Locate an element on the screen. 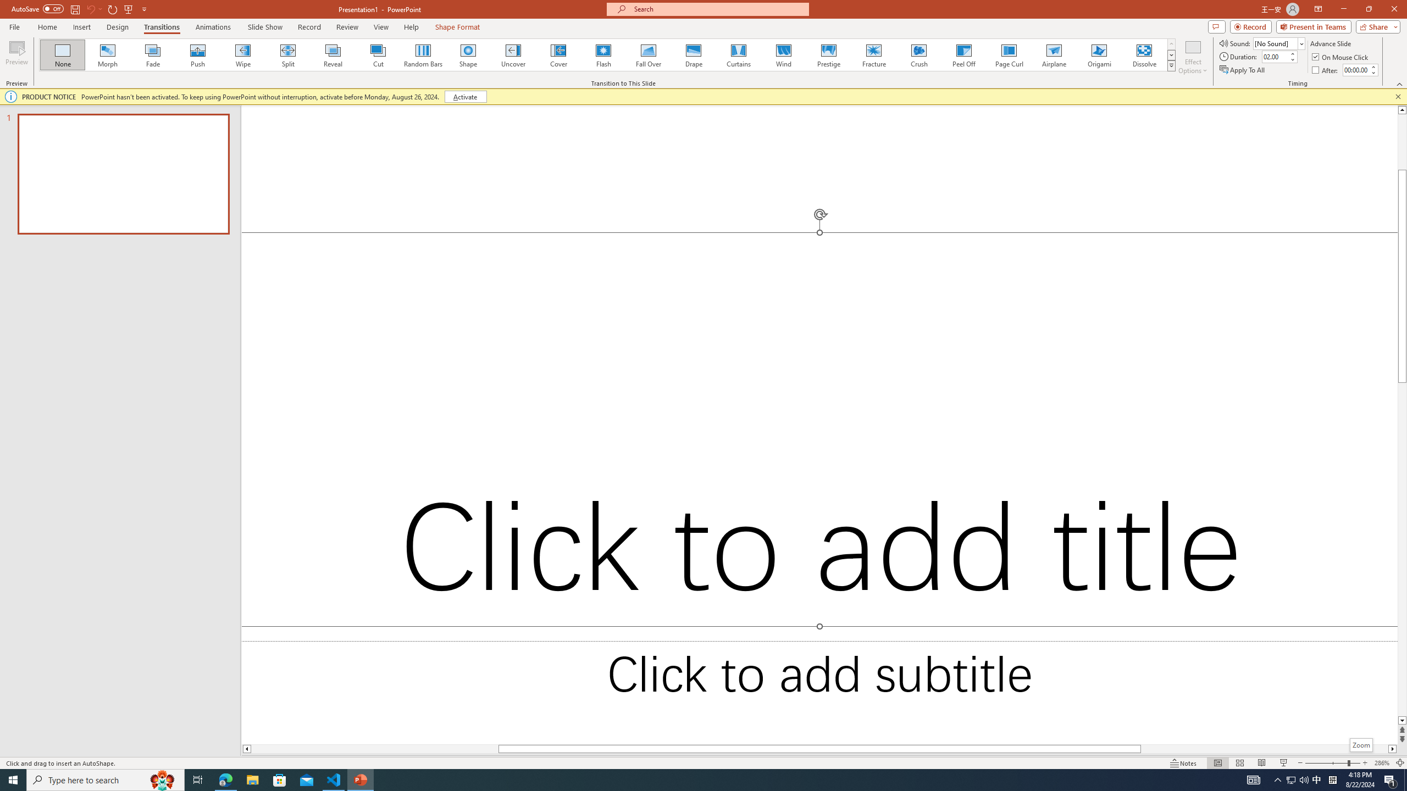  Effect Options is located at coordinates (1193, 57).